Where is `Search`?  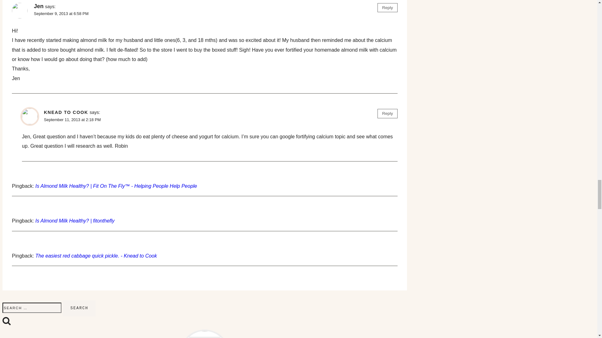
Search is located at coordinates (6, 320).